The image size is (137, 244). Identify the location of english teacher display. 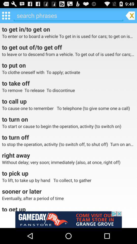
(68, 220).